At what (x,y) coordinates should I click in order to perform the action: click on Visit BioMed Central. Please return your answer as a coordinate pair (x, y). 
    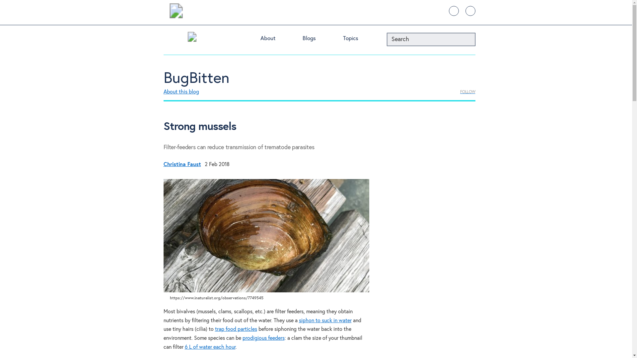
    Looking at the image, I should click on (176, 12).